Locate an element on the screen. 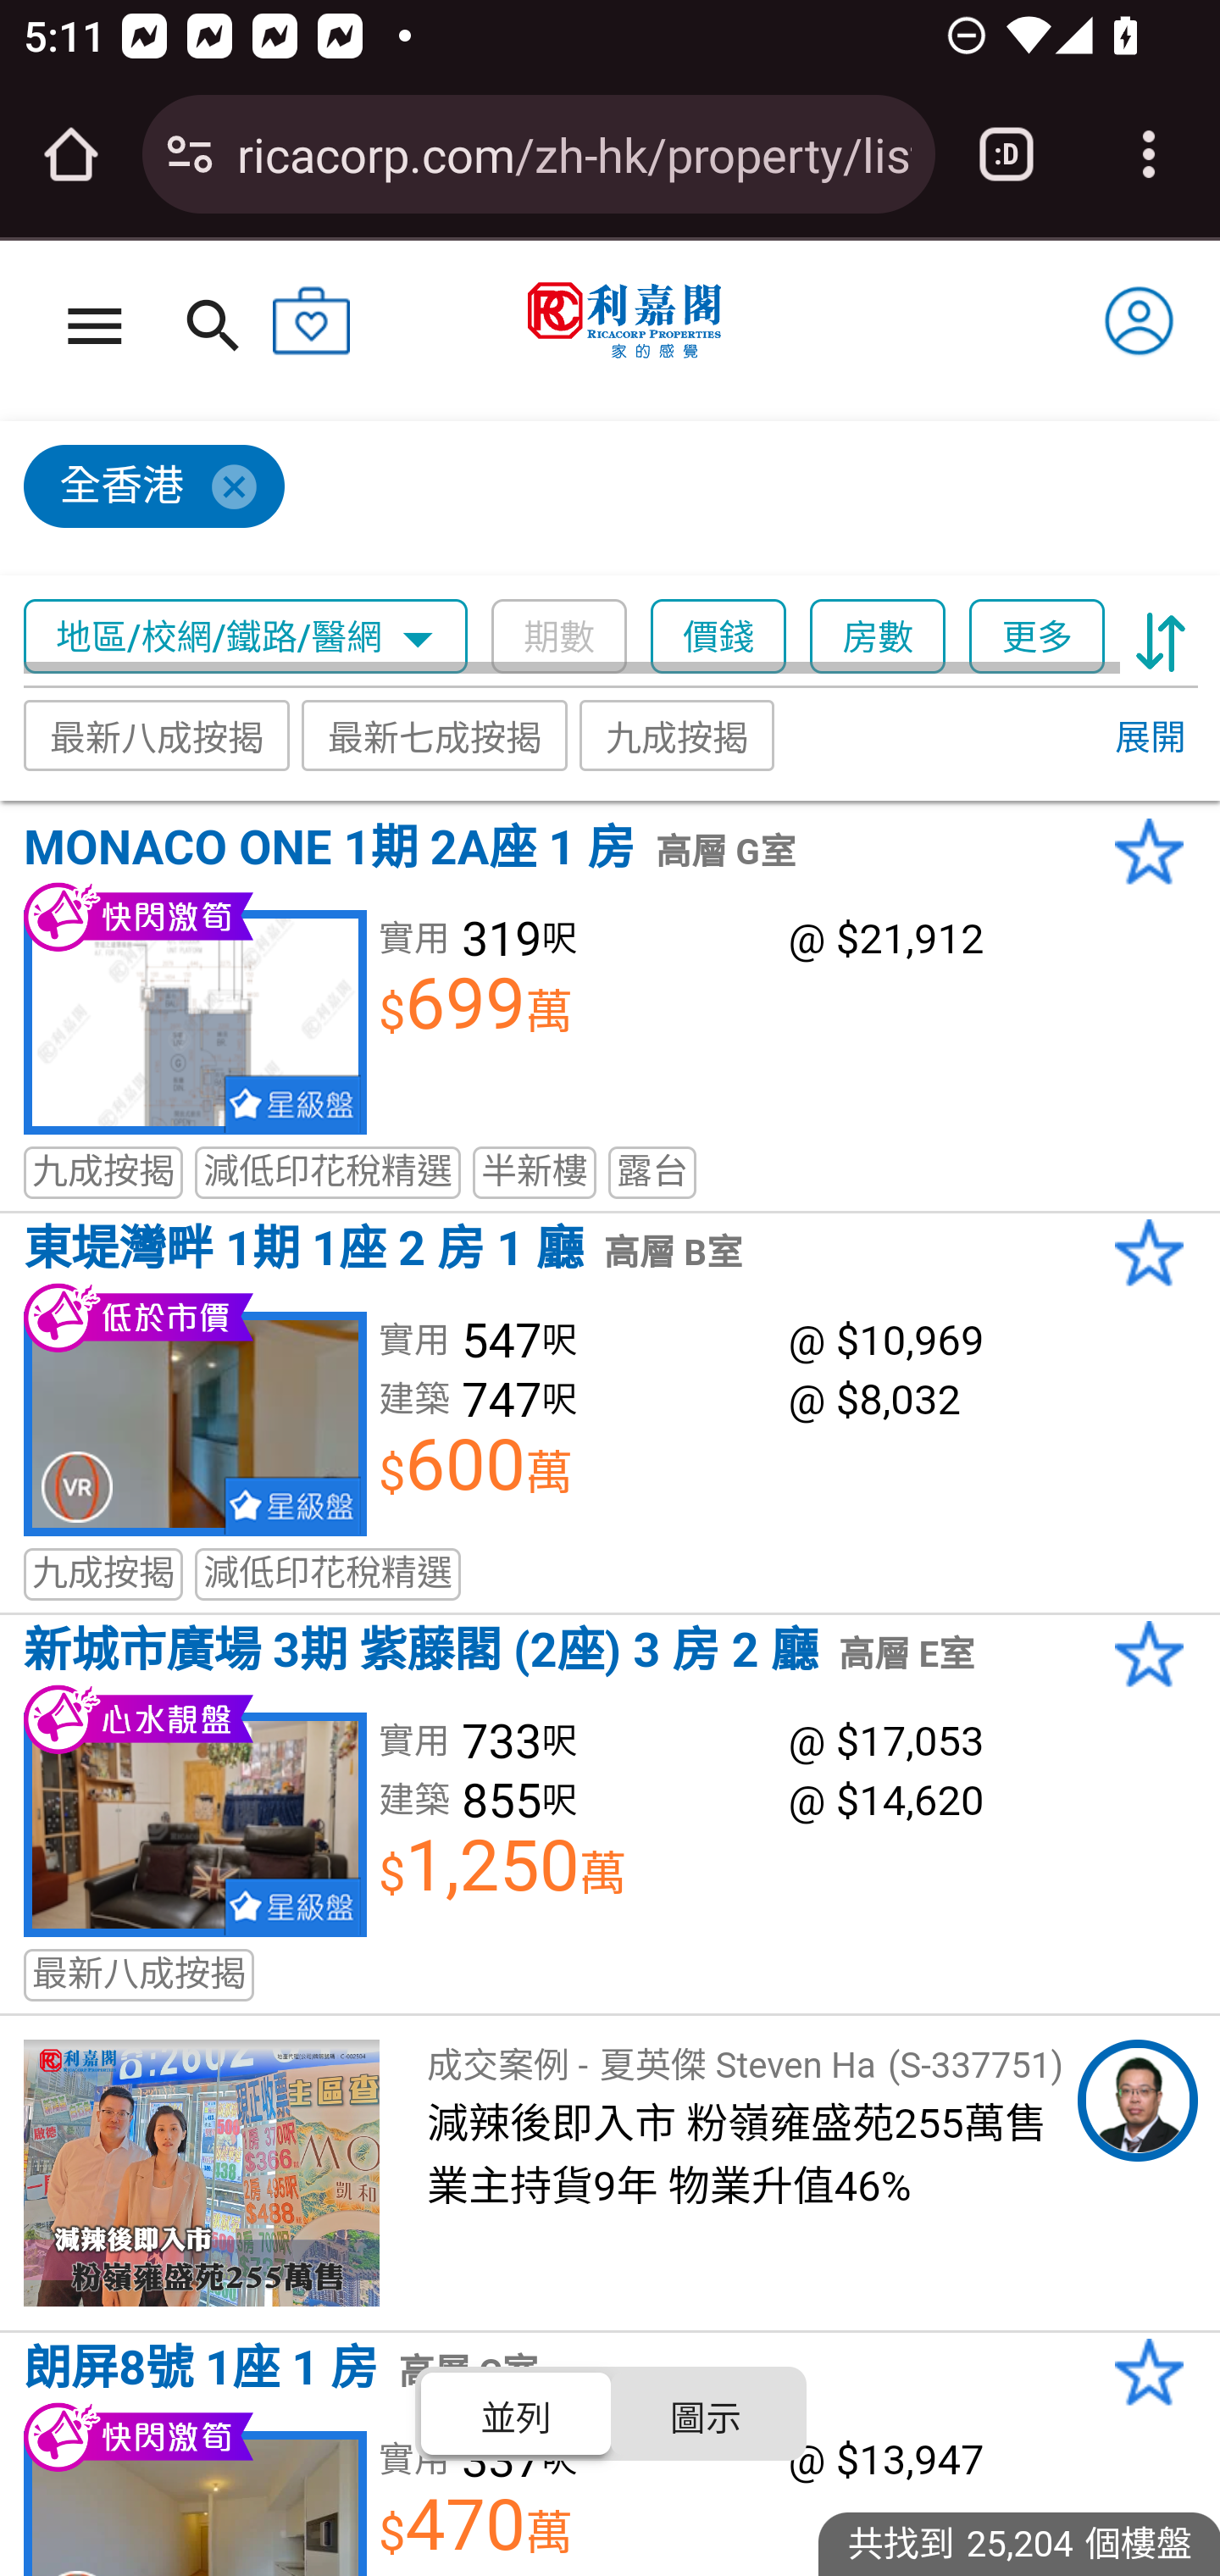  Open the home page is located at coordinates (71, 154).